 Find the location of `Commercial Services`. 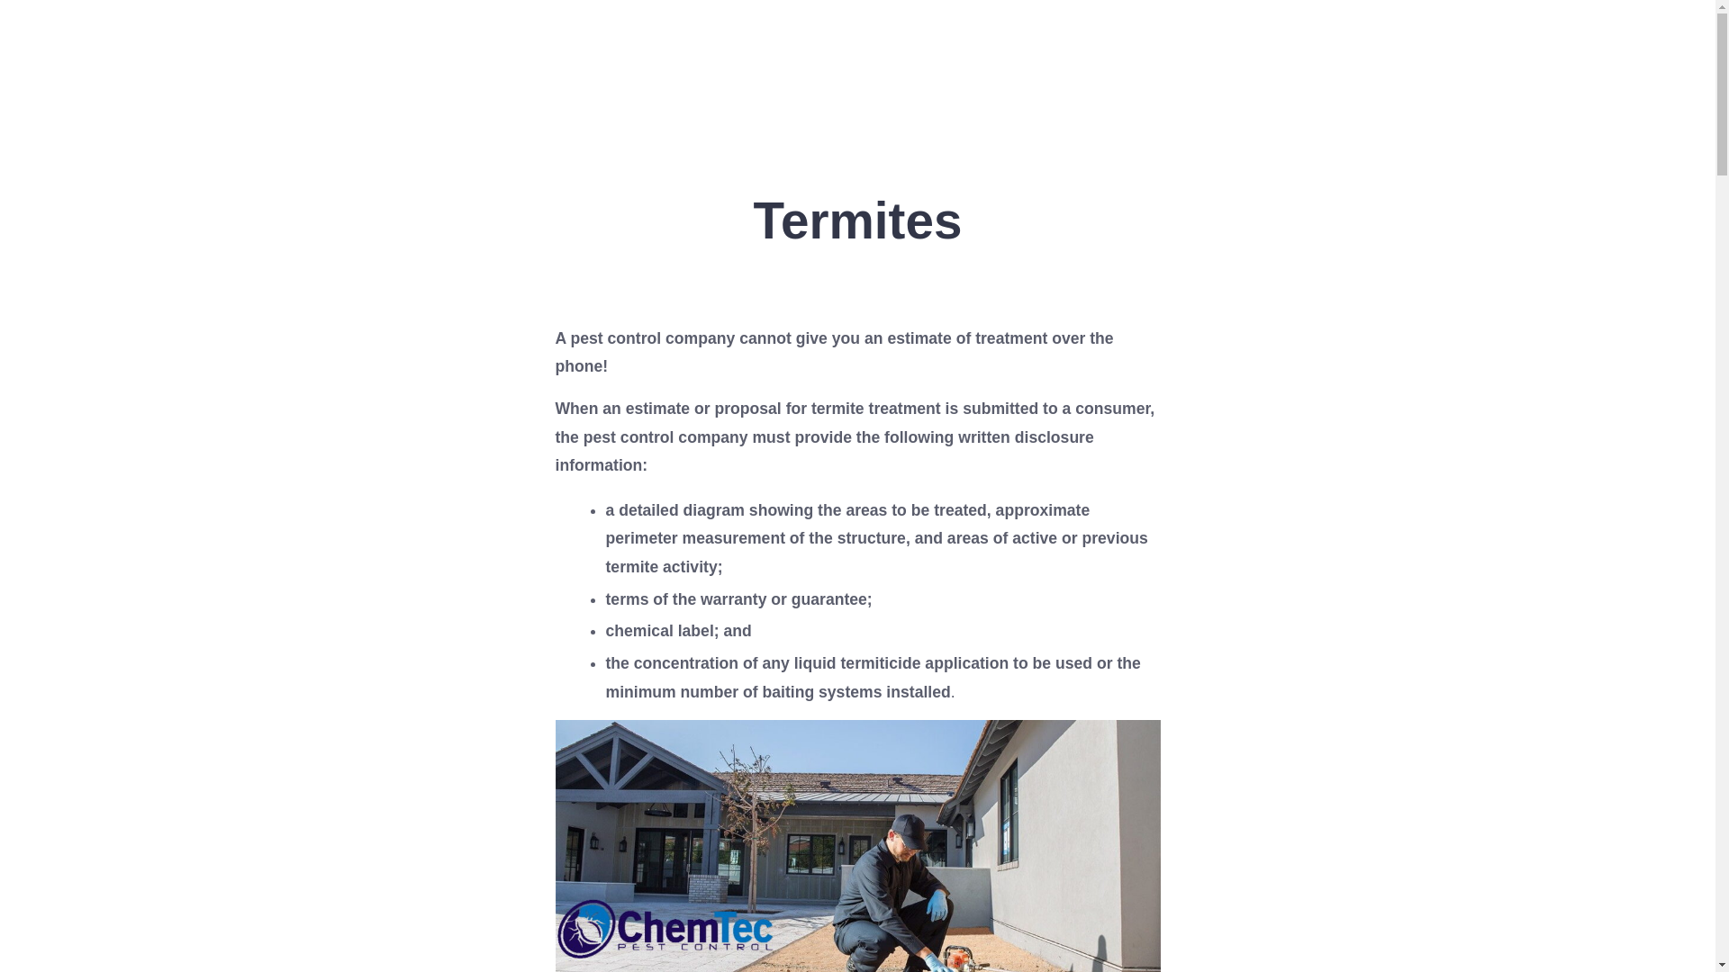

Commercial Services is located at coordinates (1417, 56).